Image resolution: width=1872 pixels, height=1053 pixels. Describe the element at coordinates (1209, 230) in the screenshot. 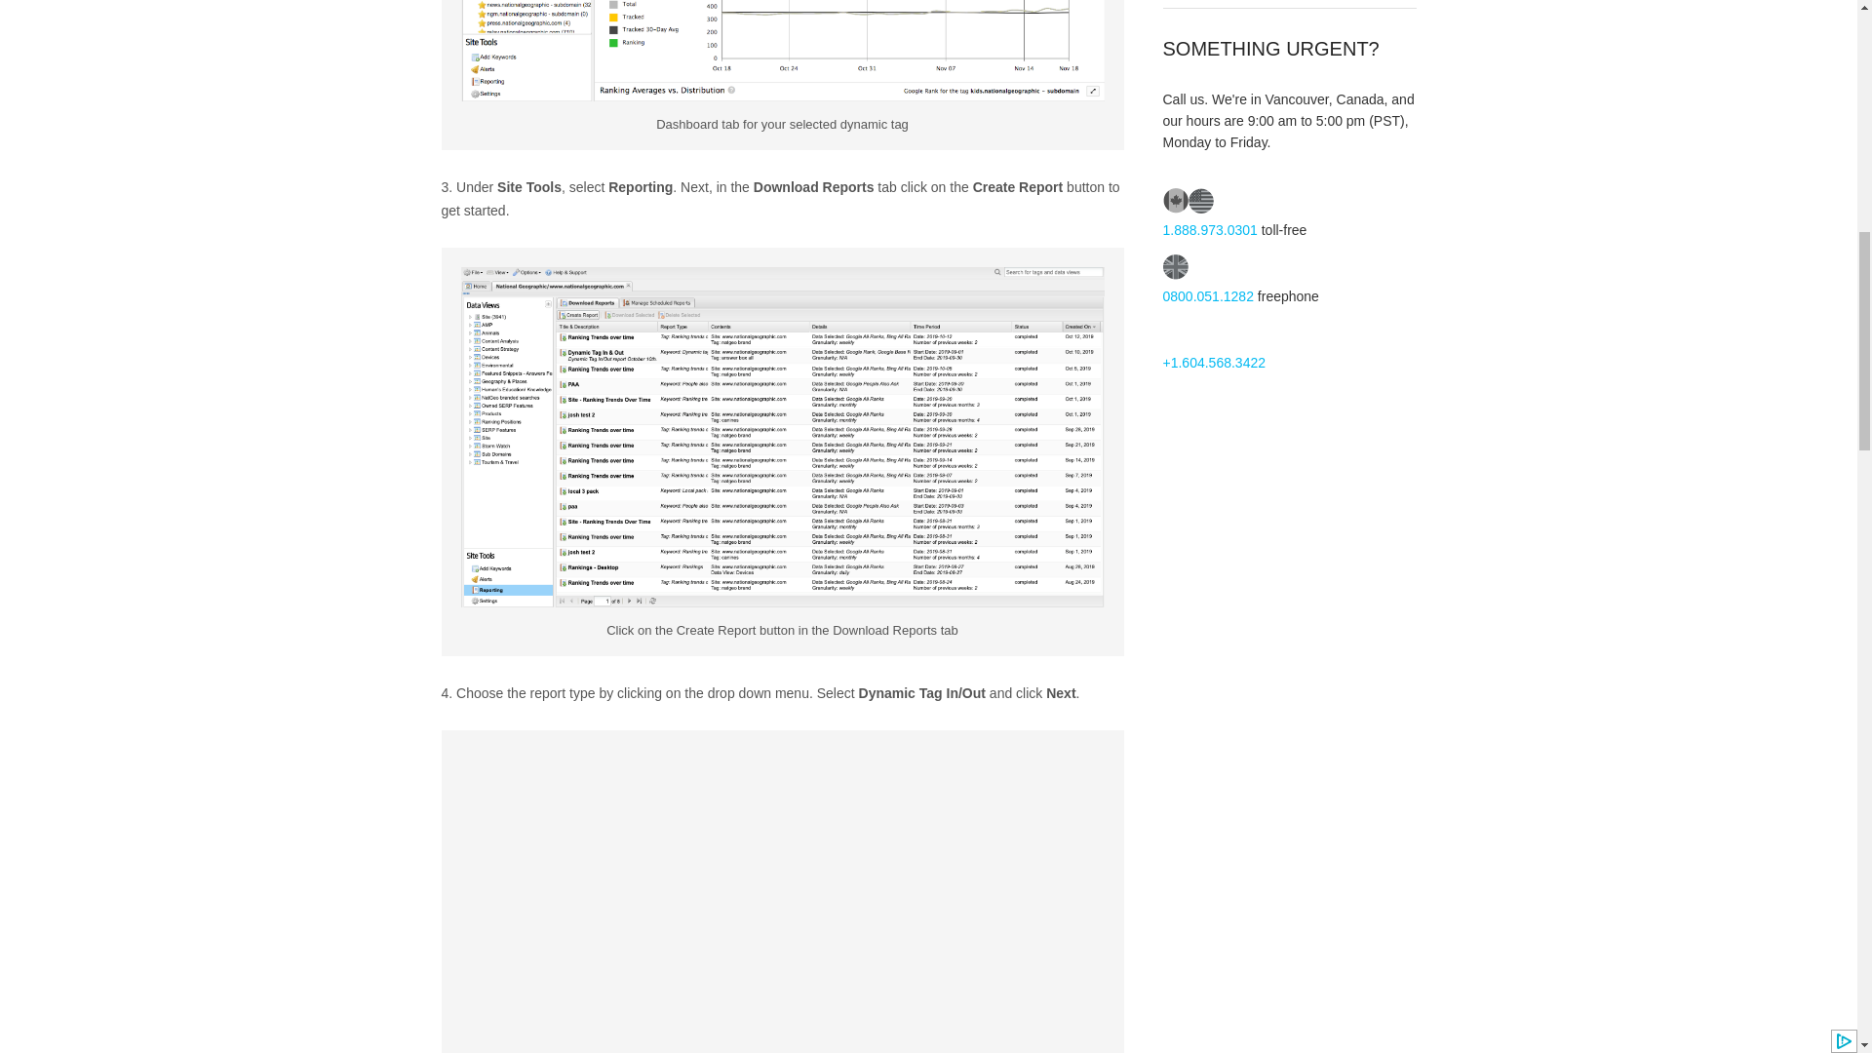

I see `1.888.973.0301` at that location.